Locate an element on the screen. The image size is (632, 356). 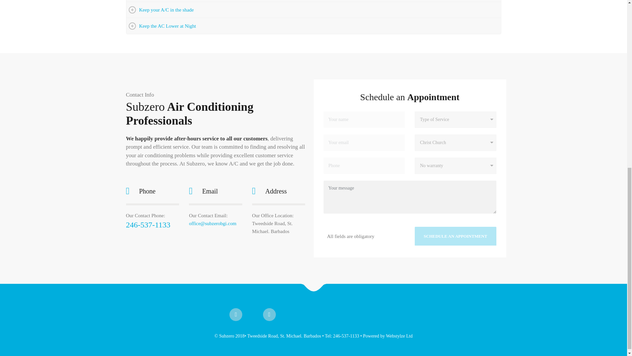
Schedule an Appointment is located at coordinates (455, 236).